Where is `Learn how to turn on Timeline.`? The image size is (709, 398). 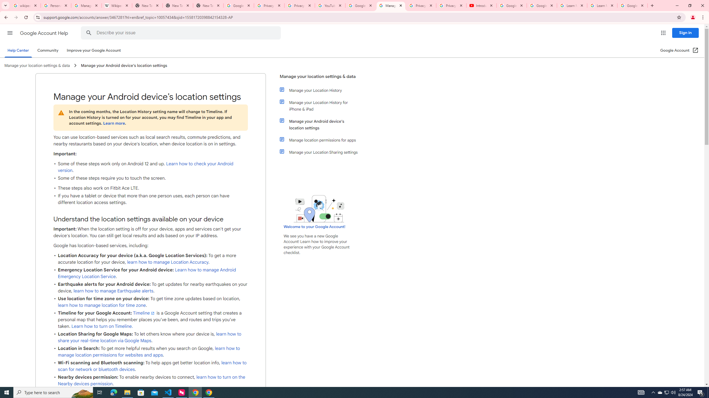 Learn how to turn on Timeline. is located at coordinates (102, 326).